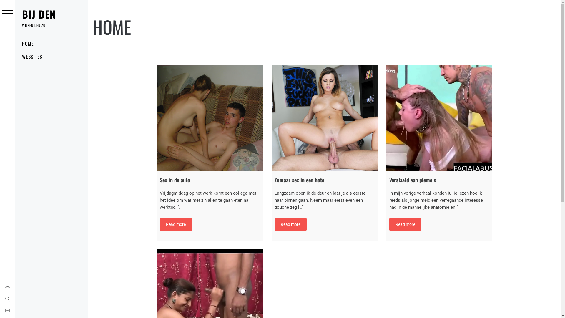  What do you see at coordinates (290, 224) in the screenshot?
I see `Read more` at bounding box center [290, 224].